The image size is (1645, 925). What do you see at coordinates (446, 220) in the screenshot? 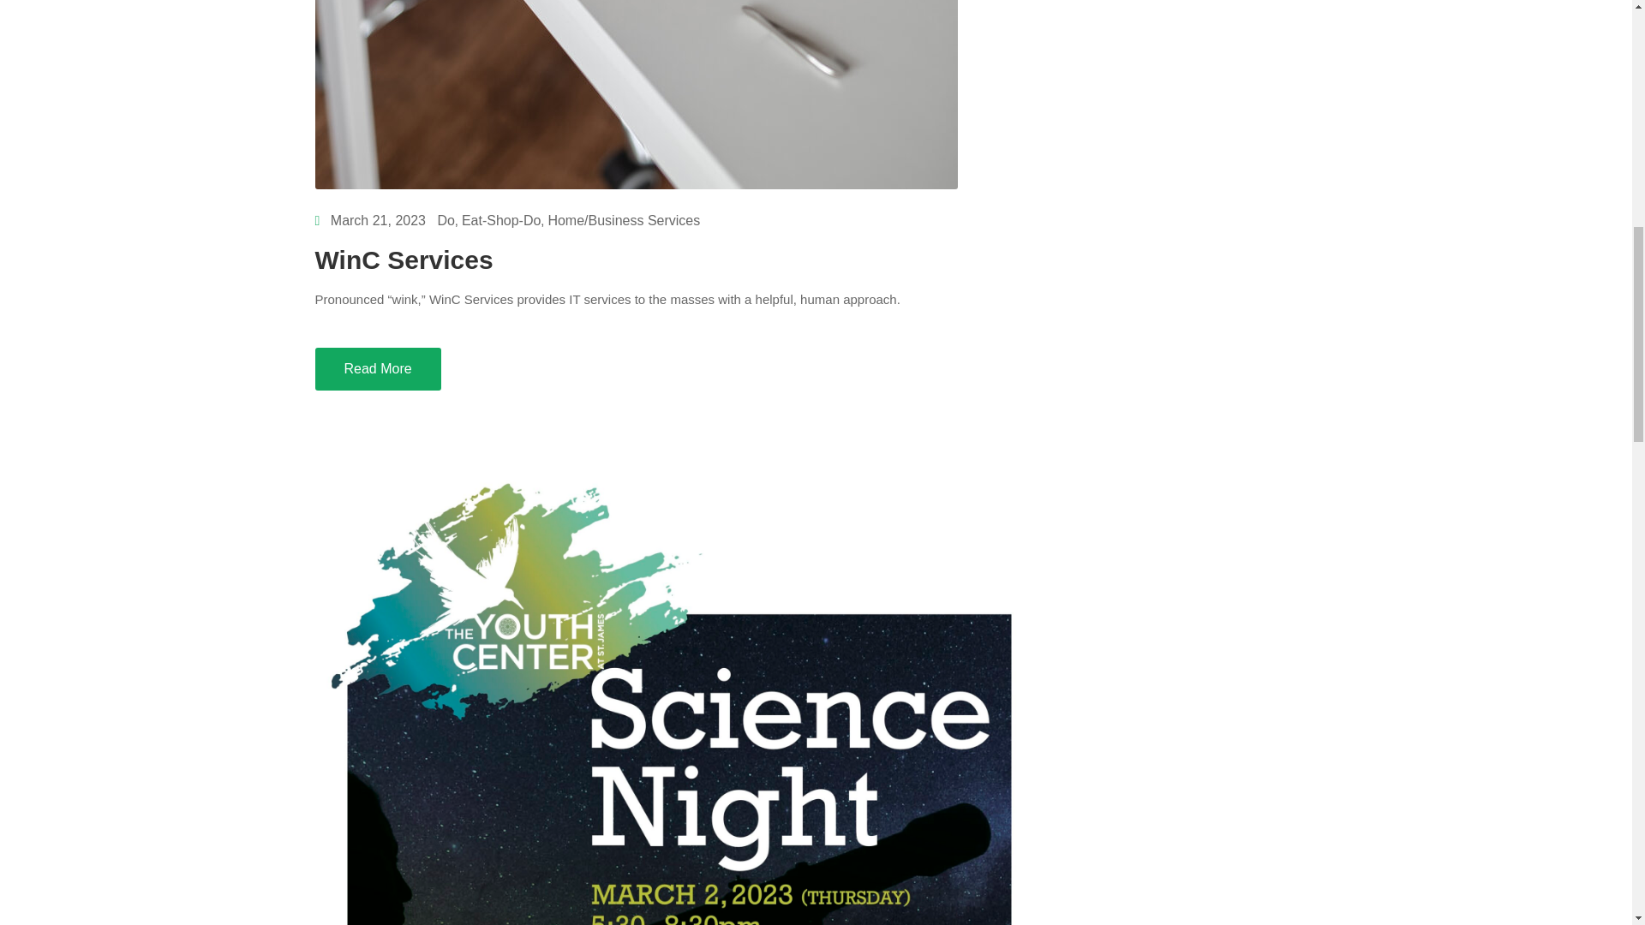
I see `Do` at bounding box center [446, 220].